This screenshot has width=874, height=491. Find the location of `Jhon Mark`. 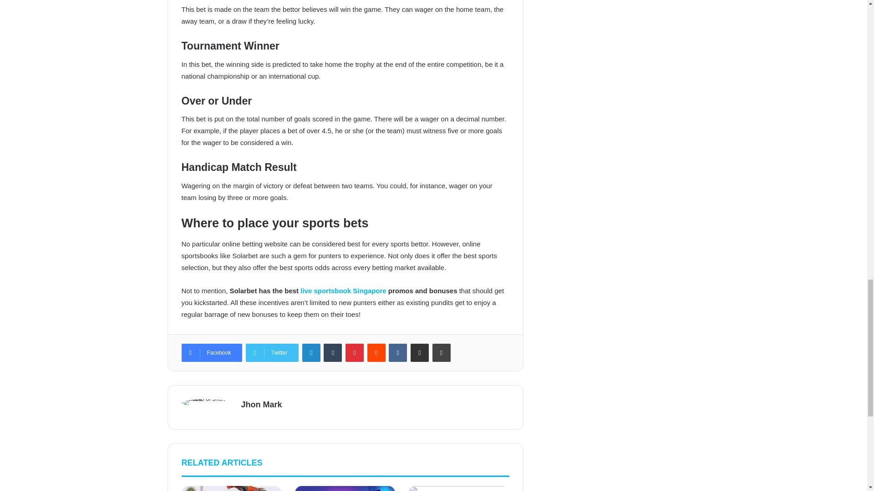

Jhon Mark is located at coordinates (261, 405).